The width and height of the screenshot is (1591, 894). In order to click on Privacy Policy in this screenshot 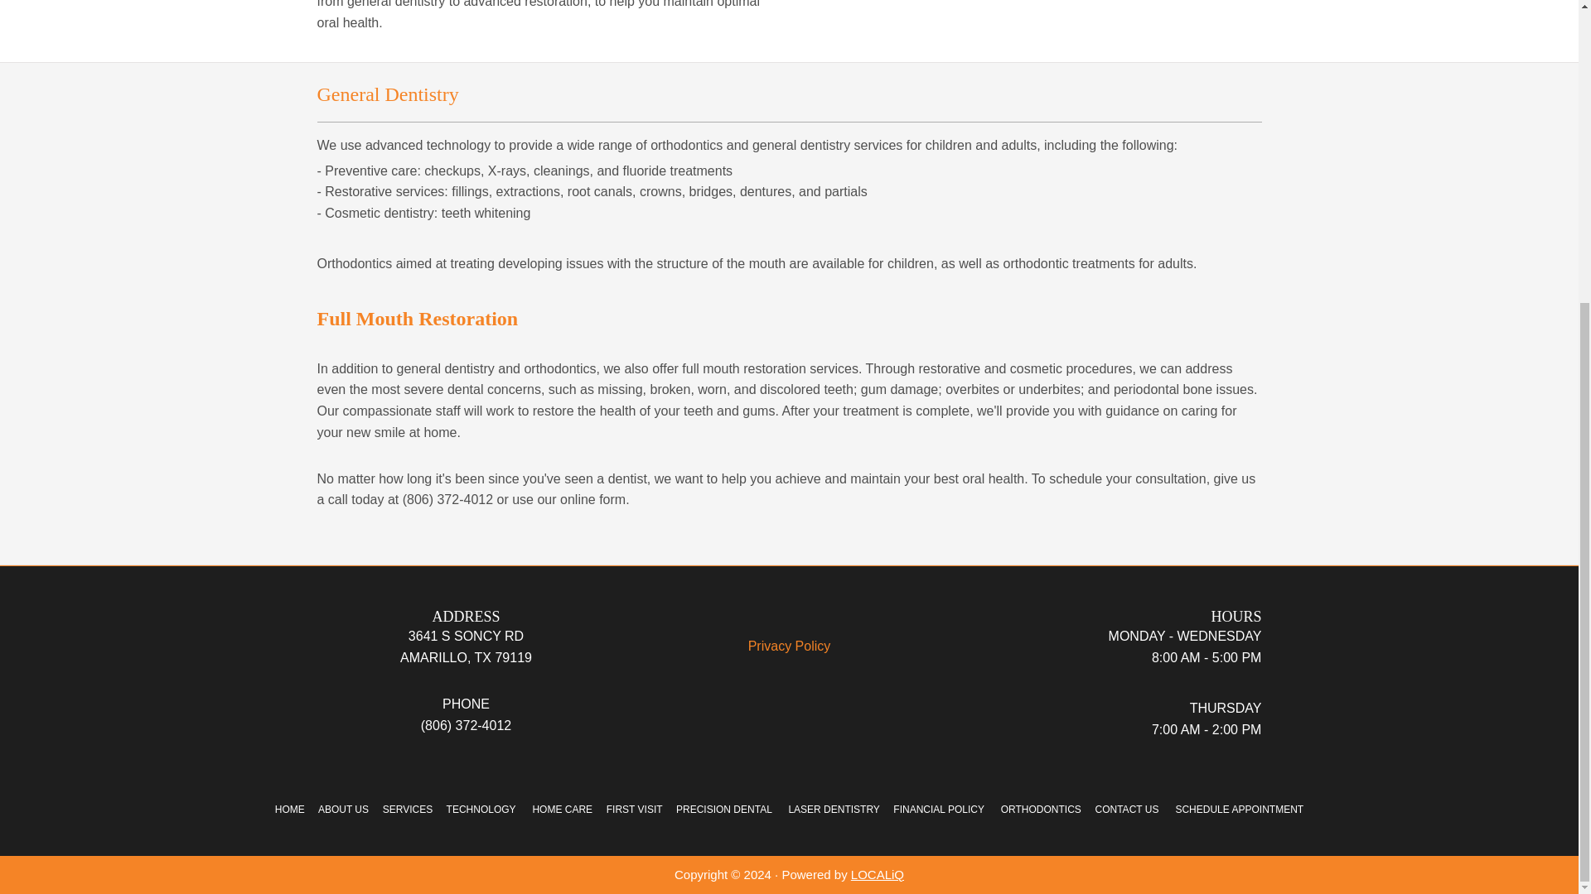, I will do `click(789, 646)`.